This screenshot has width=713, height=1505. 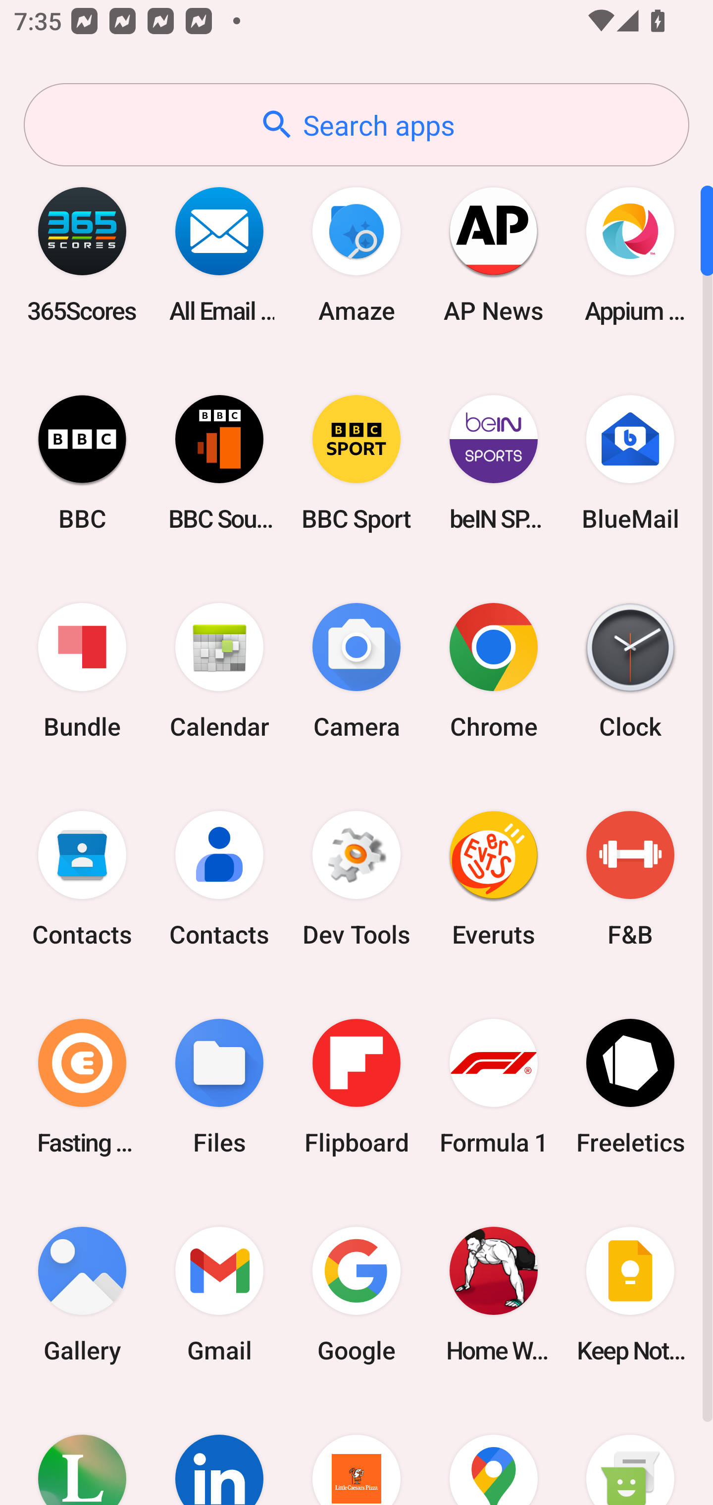 What do you see at coordinates (356, 671) in the screenshot?
I see `Camera` at bounding box center [356, 671].